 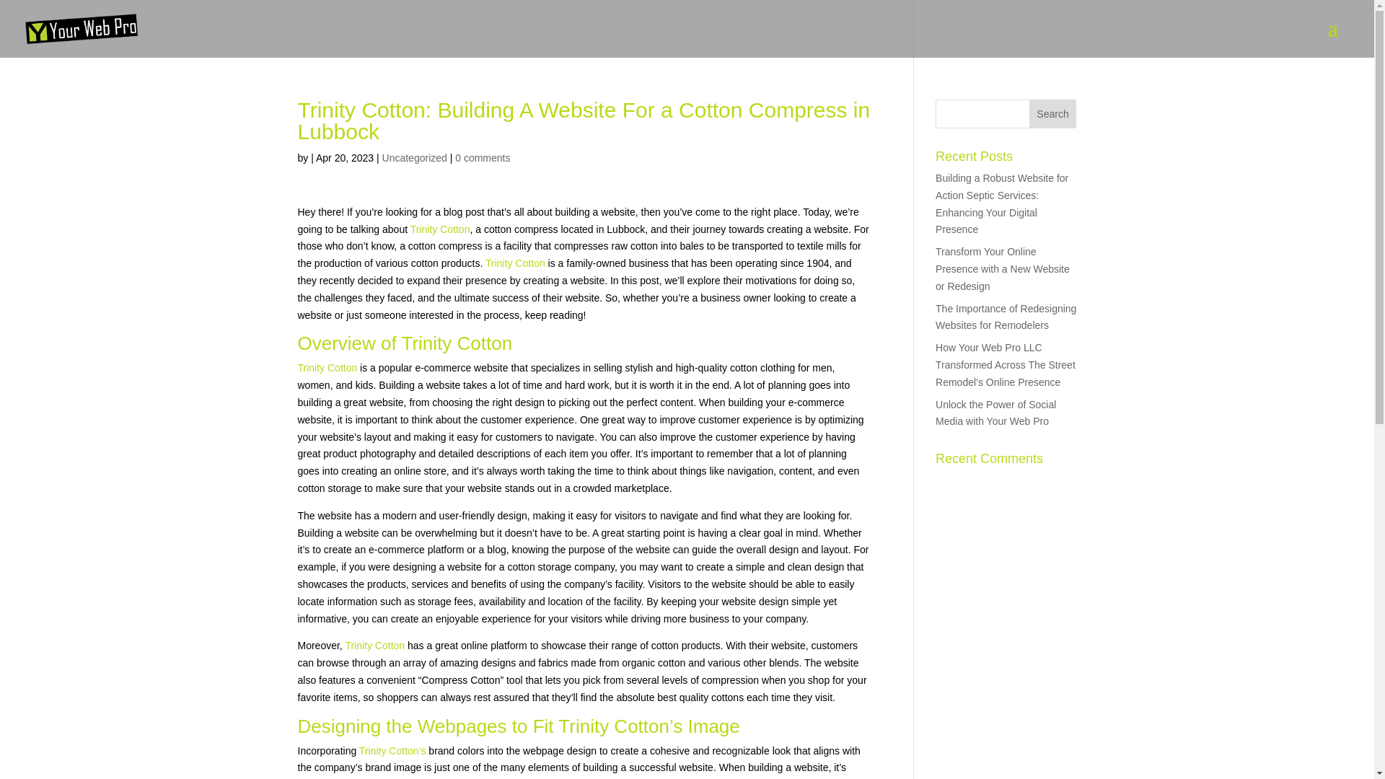 I want to click on Uncategorized, so click(x=414, y=157).